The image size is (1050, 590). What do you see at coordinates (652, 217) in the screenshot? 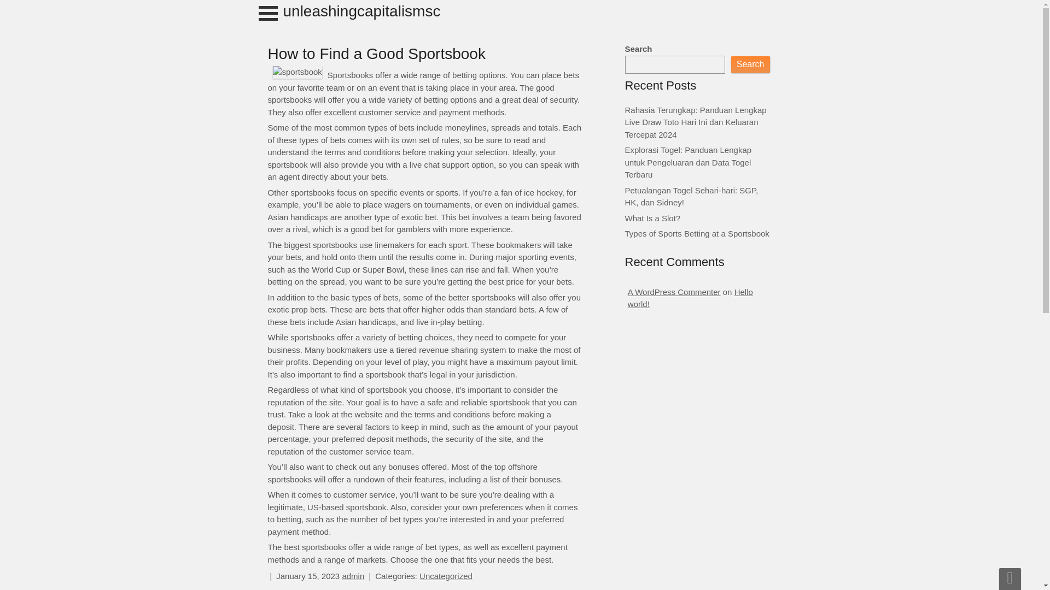
I see `What Is a Slot?` at bounding box center [652, 217].